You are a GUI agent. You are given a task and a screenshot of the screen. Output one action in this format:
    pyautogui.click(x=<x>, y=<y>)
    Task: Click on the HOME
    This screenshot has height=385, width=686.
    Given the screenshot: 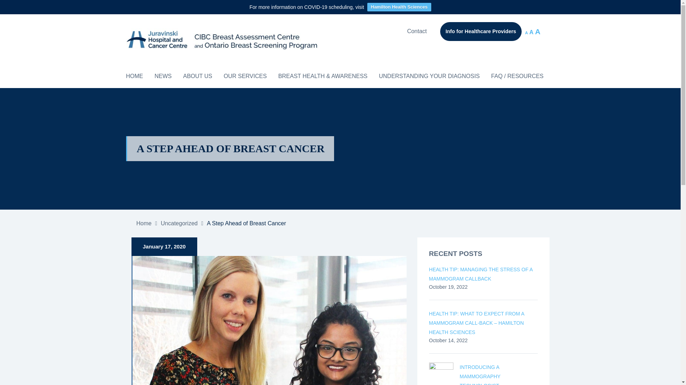 What is the action you would take?
    pyautogui.click(x=134, y=76)
    